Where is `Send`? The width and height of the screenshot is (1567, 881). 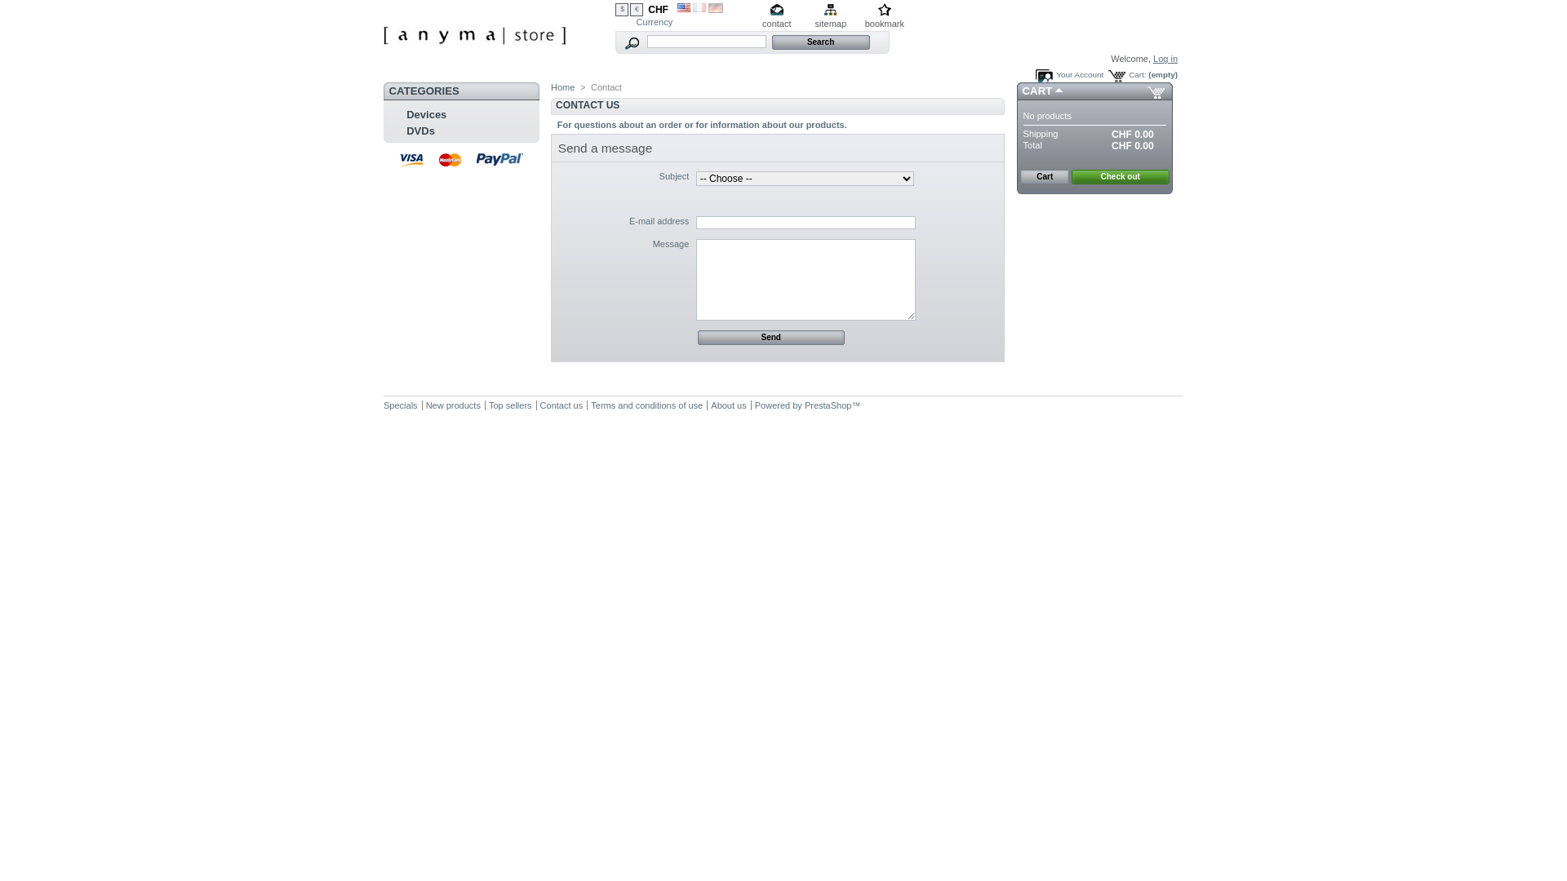
Send is located at coordinates (771, 338).